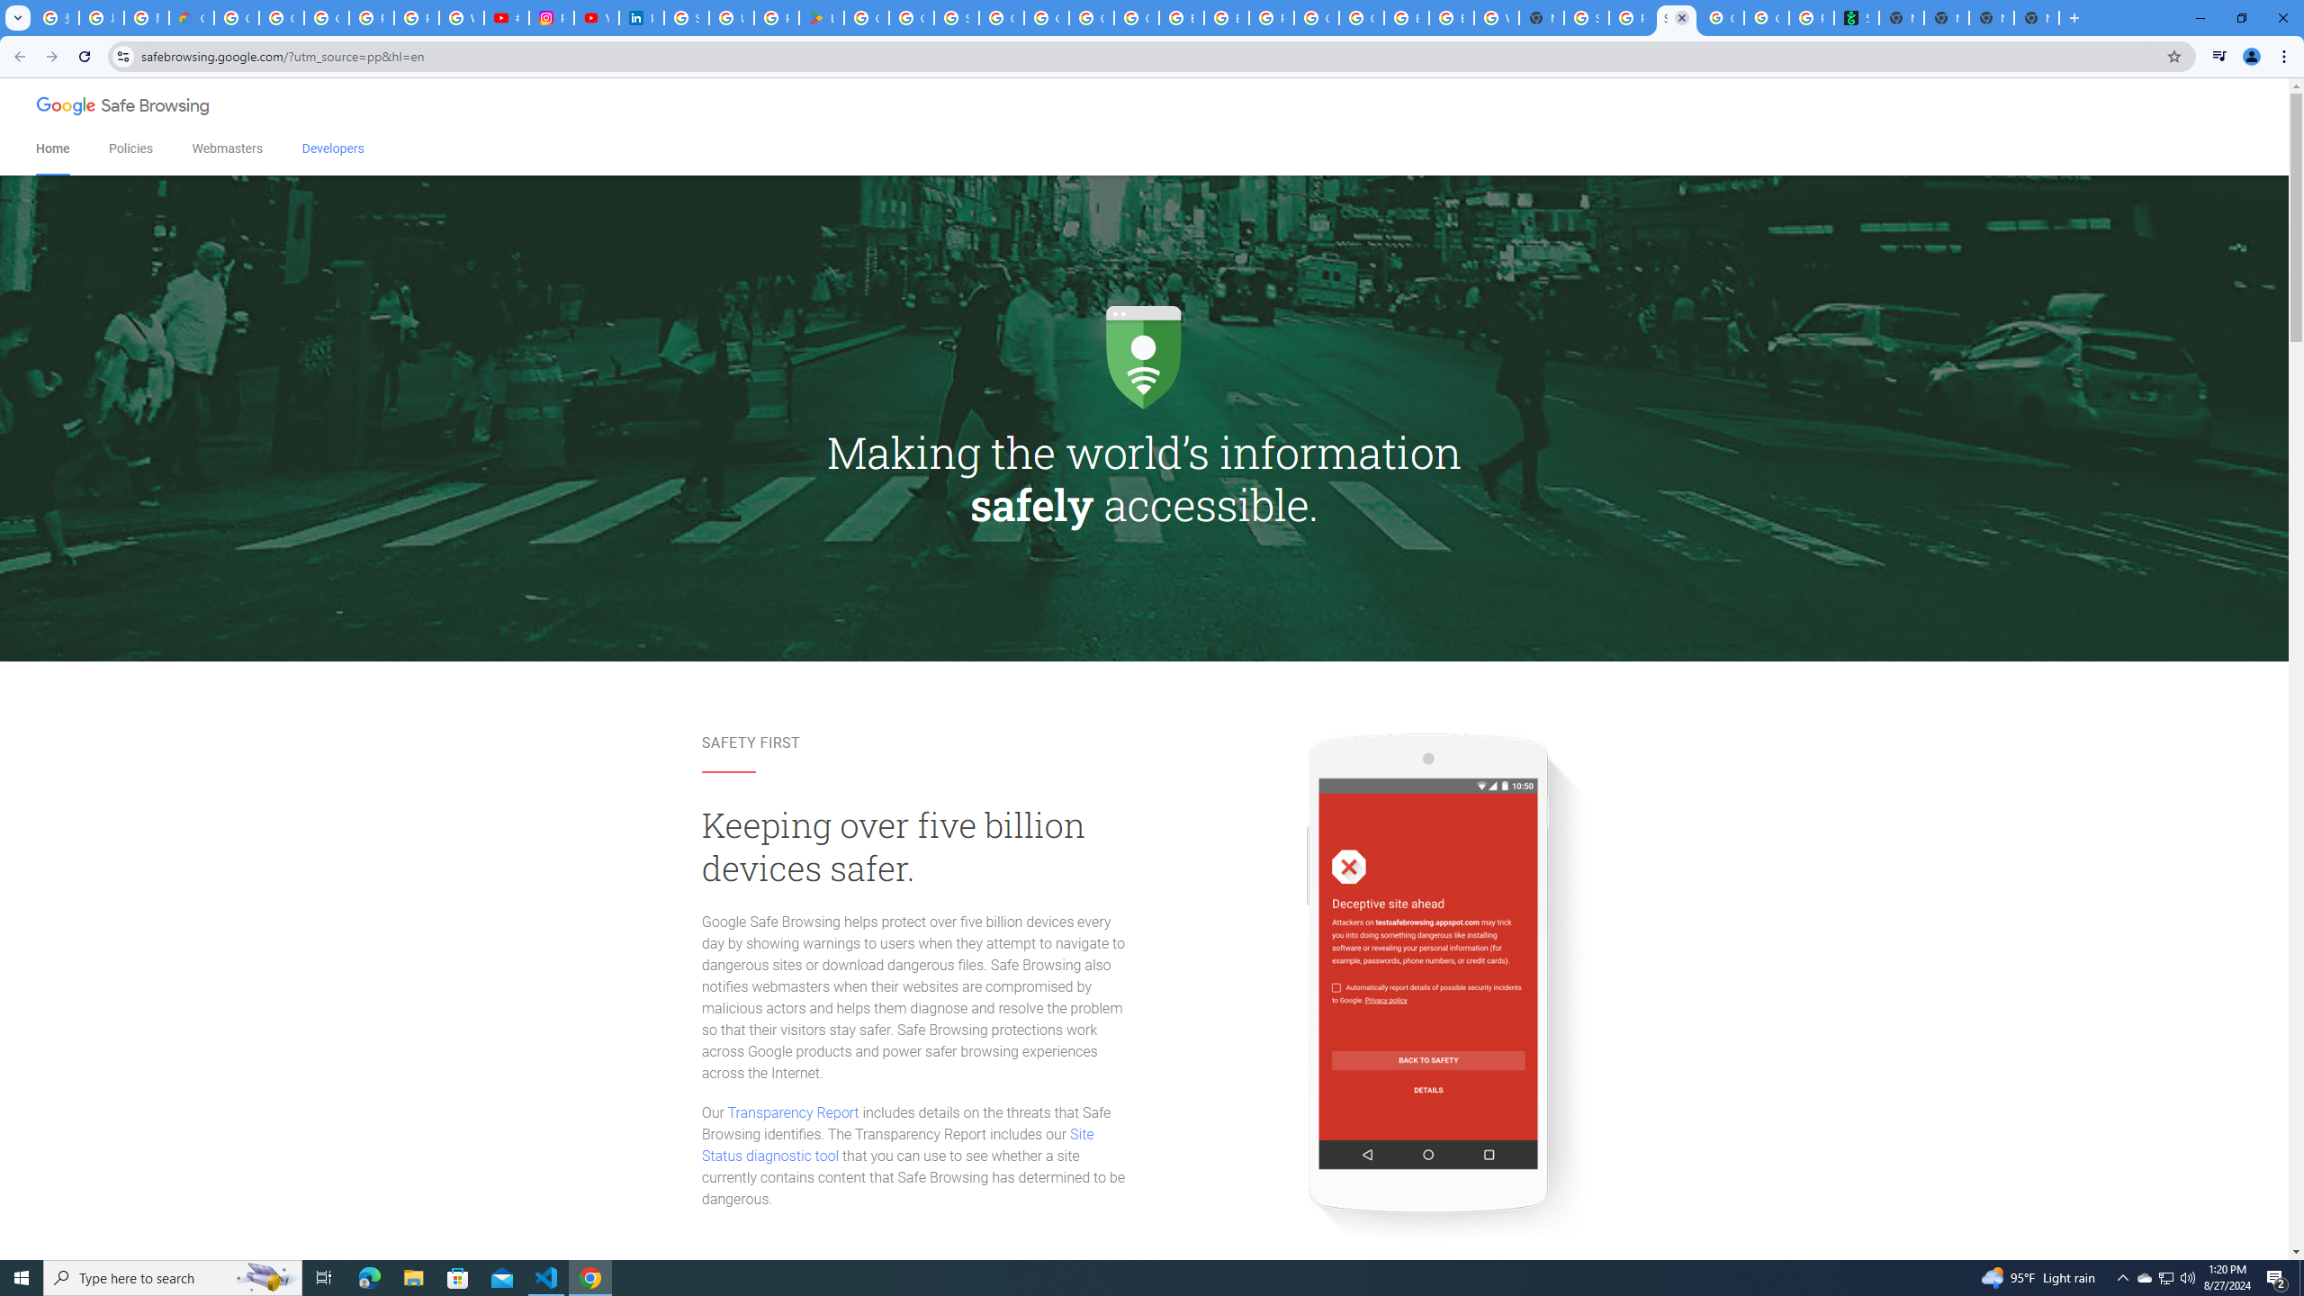  Describe the element at coordinates (1541, 18) in the screenshot. I see `New Tab` at that location.